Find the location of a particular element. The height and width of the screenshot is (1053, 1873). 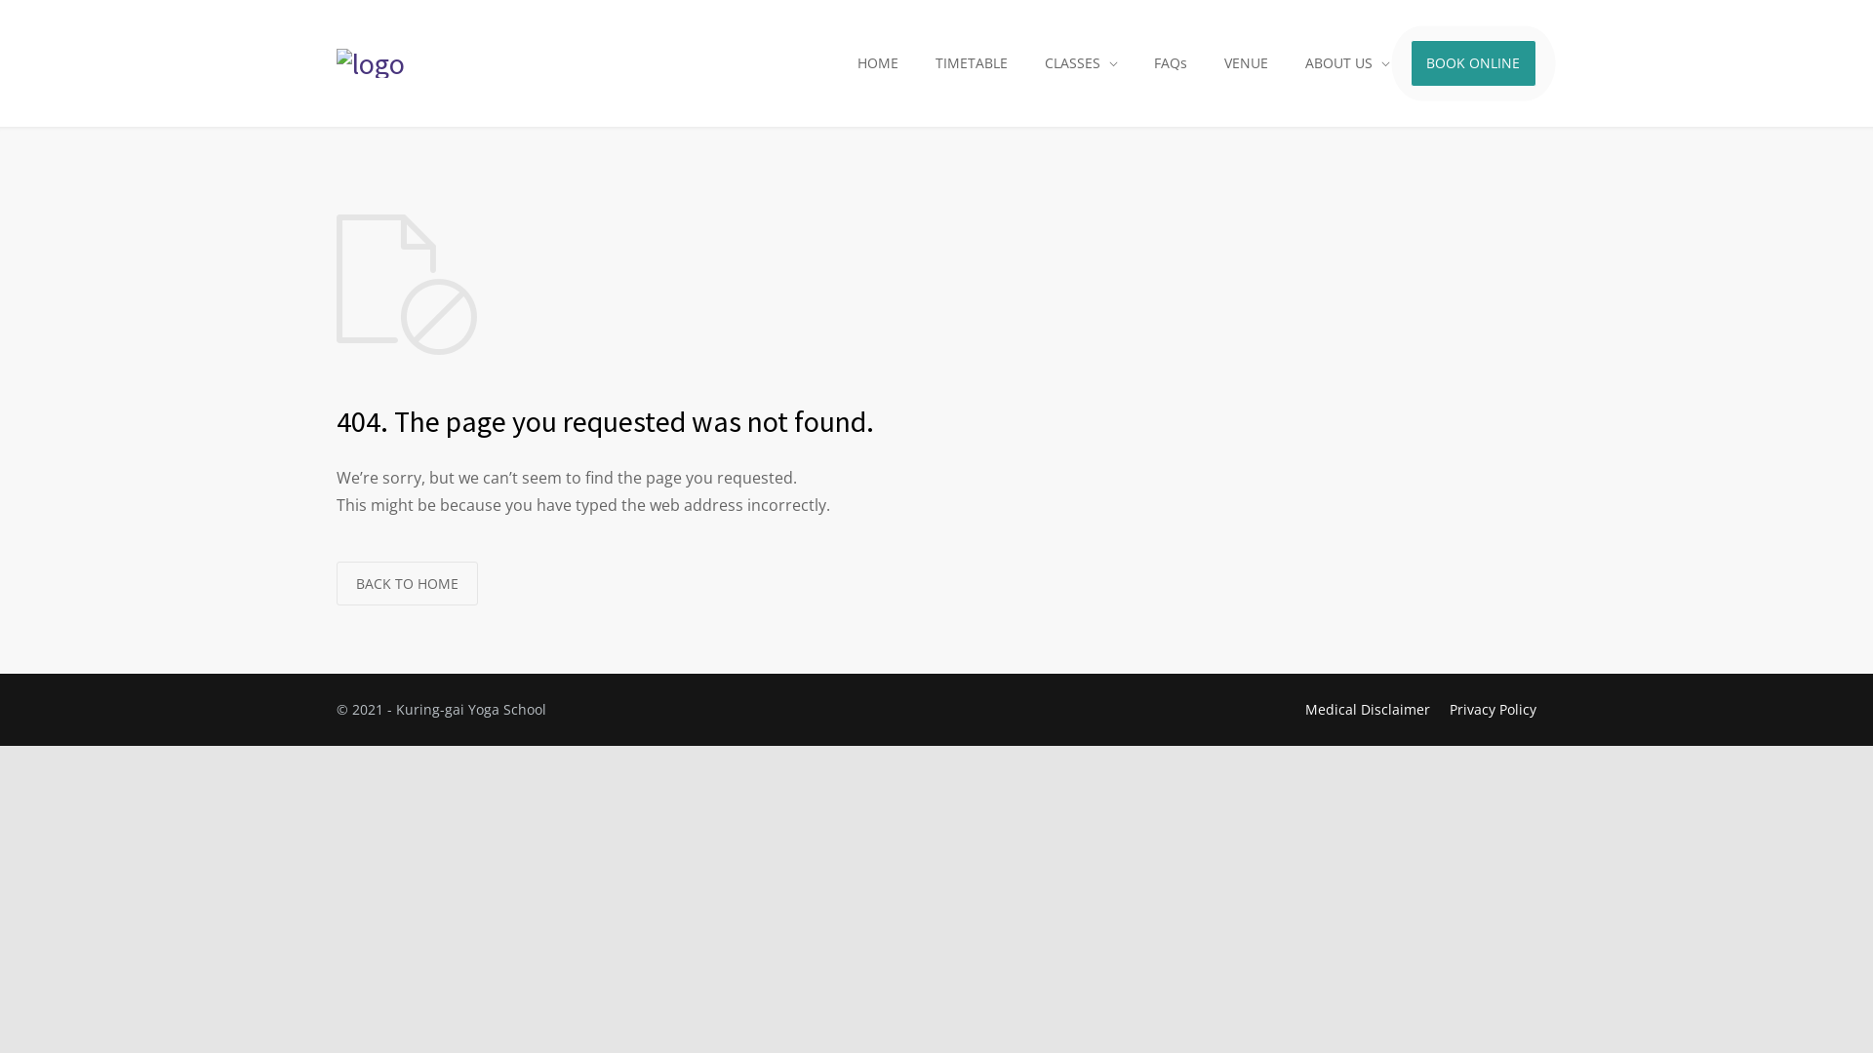

BOOK ONLINE is located at coordinates (1473, 63).